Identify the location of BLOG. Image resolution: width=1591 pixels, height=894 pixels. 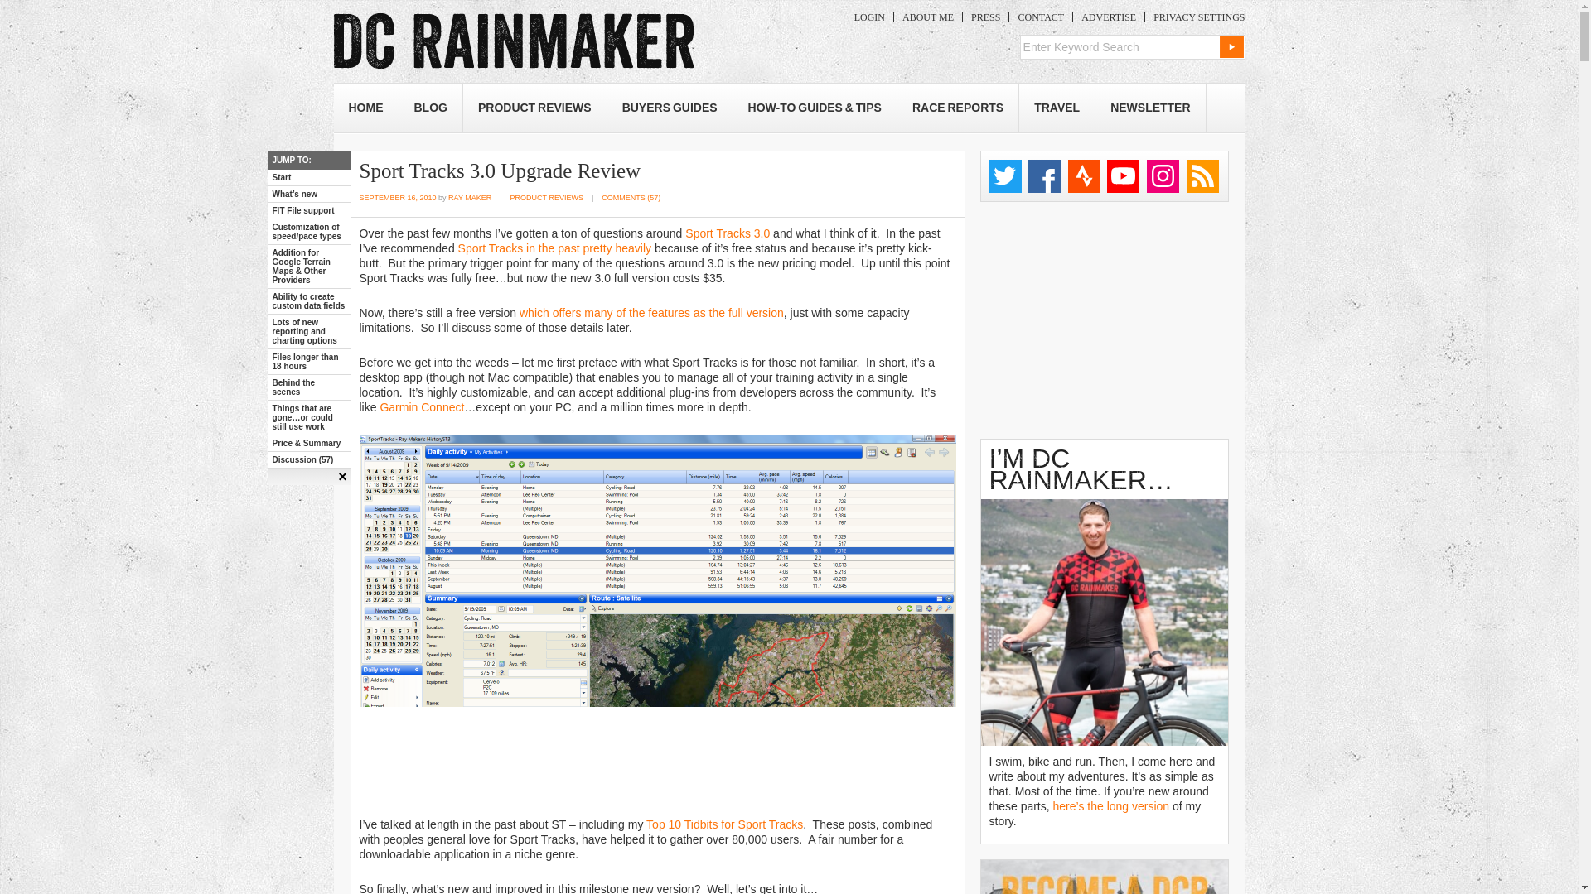
(431, 108).